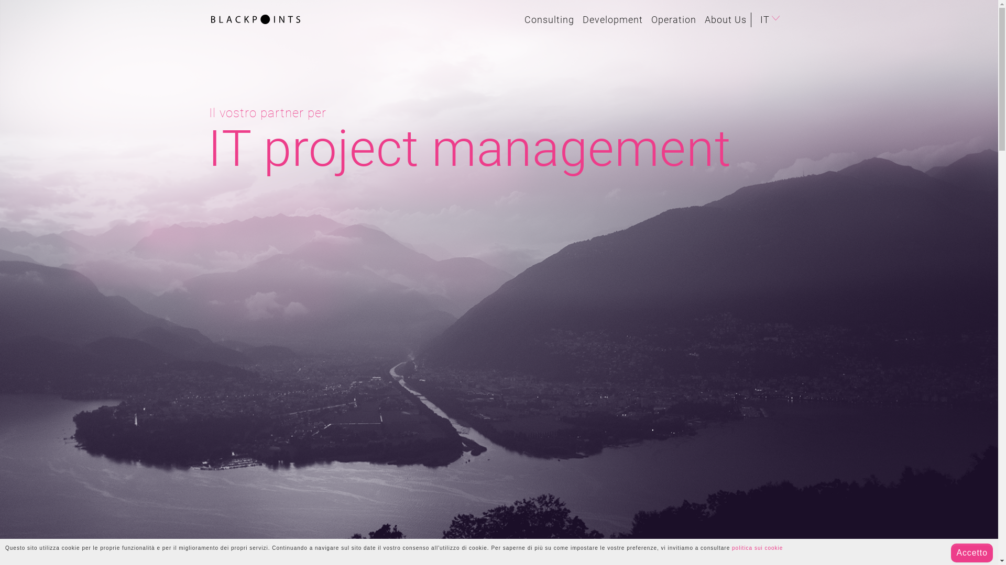 This screenshot has width=1006, height=565. Describe the element at coordinates (673, 20) in the screenshot. I see `Operation` at that location.